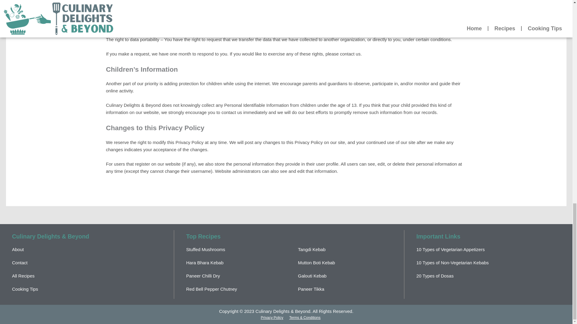 Image resolution: width=577 pixels, height=324 pixels. Describe the element at coordinates (312, 249) in the screenshot. I see `Tangdi Kebab` at that location.